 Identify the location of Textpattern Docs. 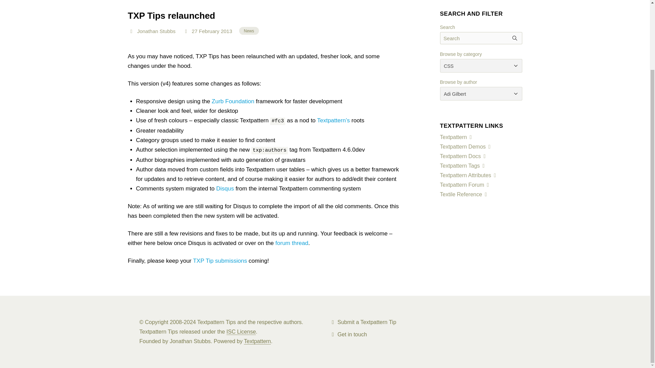
(463, 156).